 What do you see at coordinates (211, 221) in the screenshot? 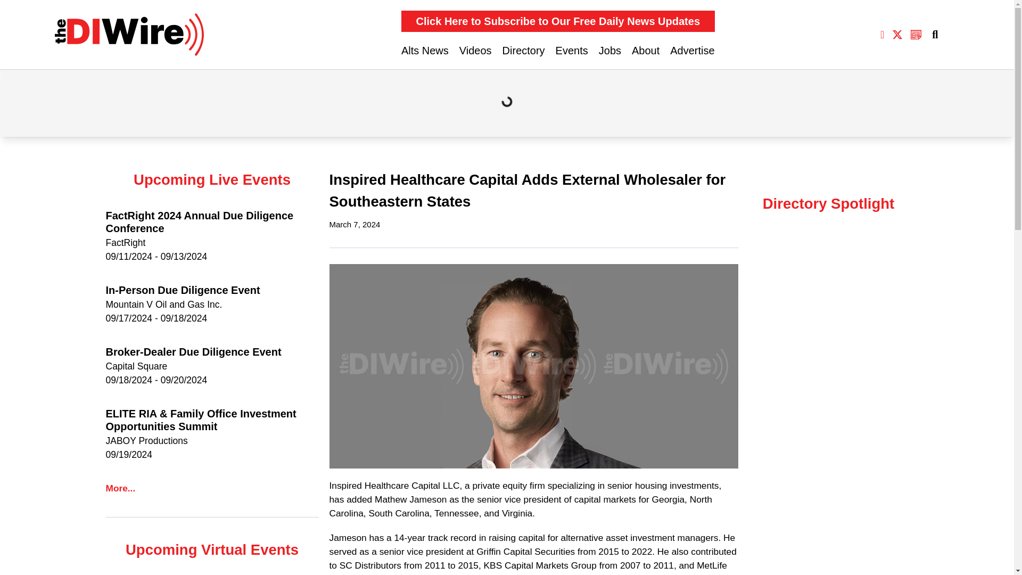
I see `FactRight 2024 Annual Due Diligence Conference` at bounding box center [211, 221].